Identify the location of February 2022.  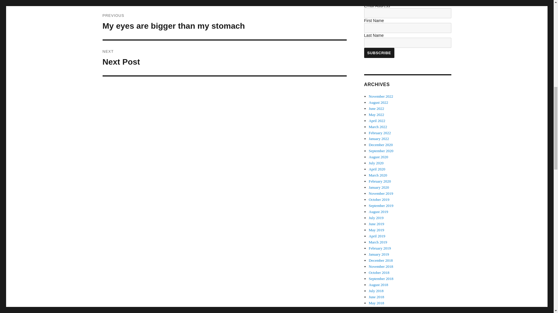
(380, 133).